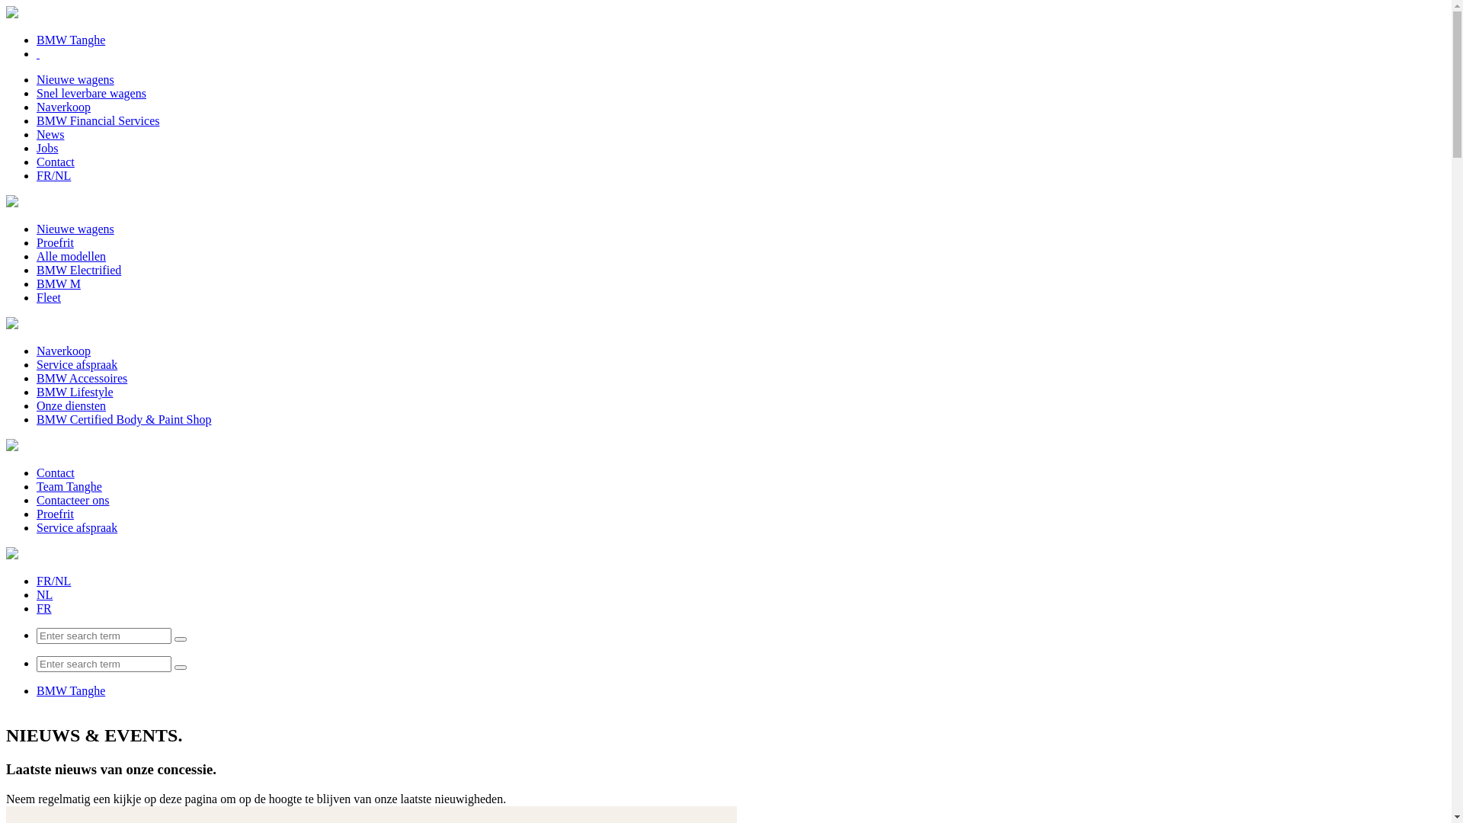 The width and height of the screenshot is (1463, 823). What do you see at coordinates (64, 351) in the screenshot?
I see `Naverkoop` at bounding box center [64, 351].